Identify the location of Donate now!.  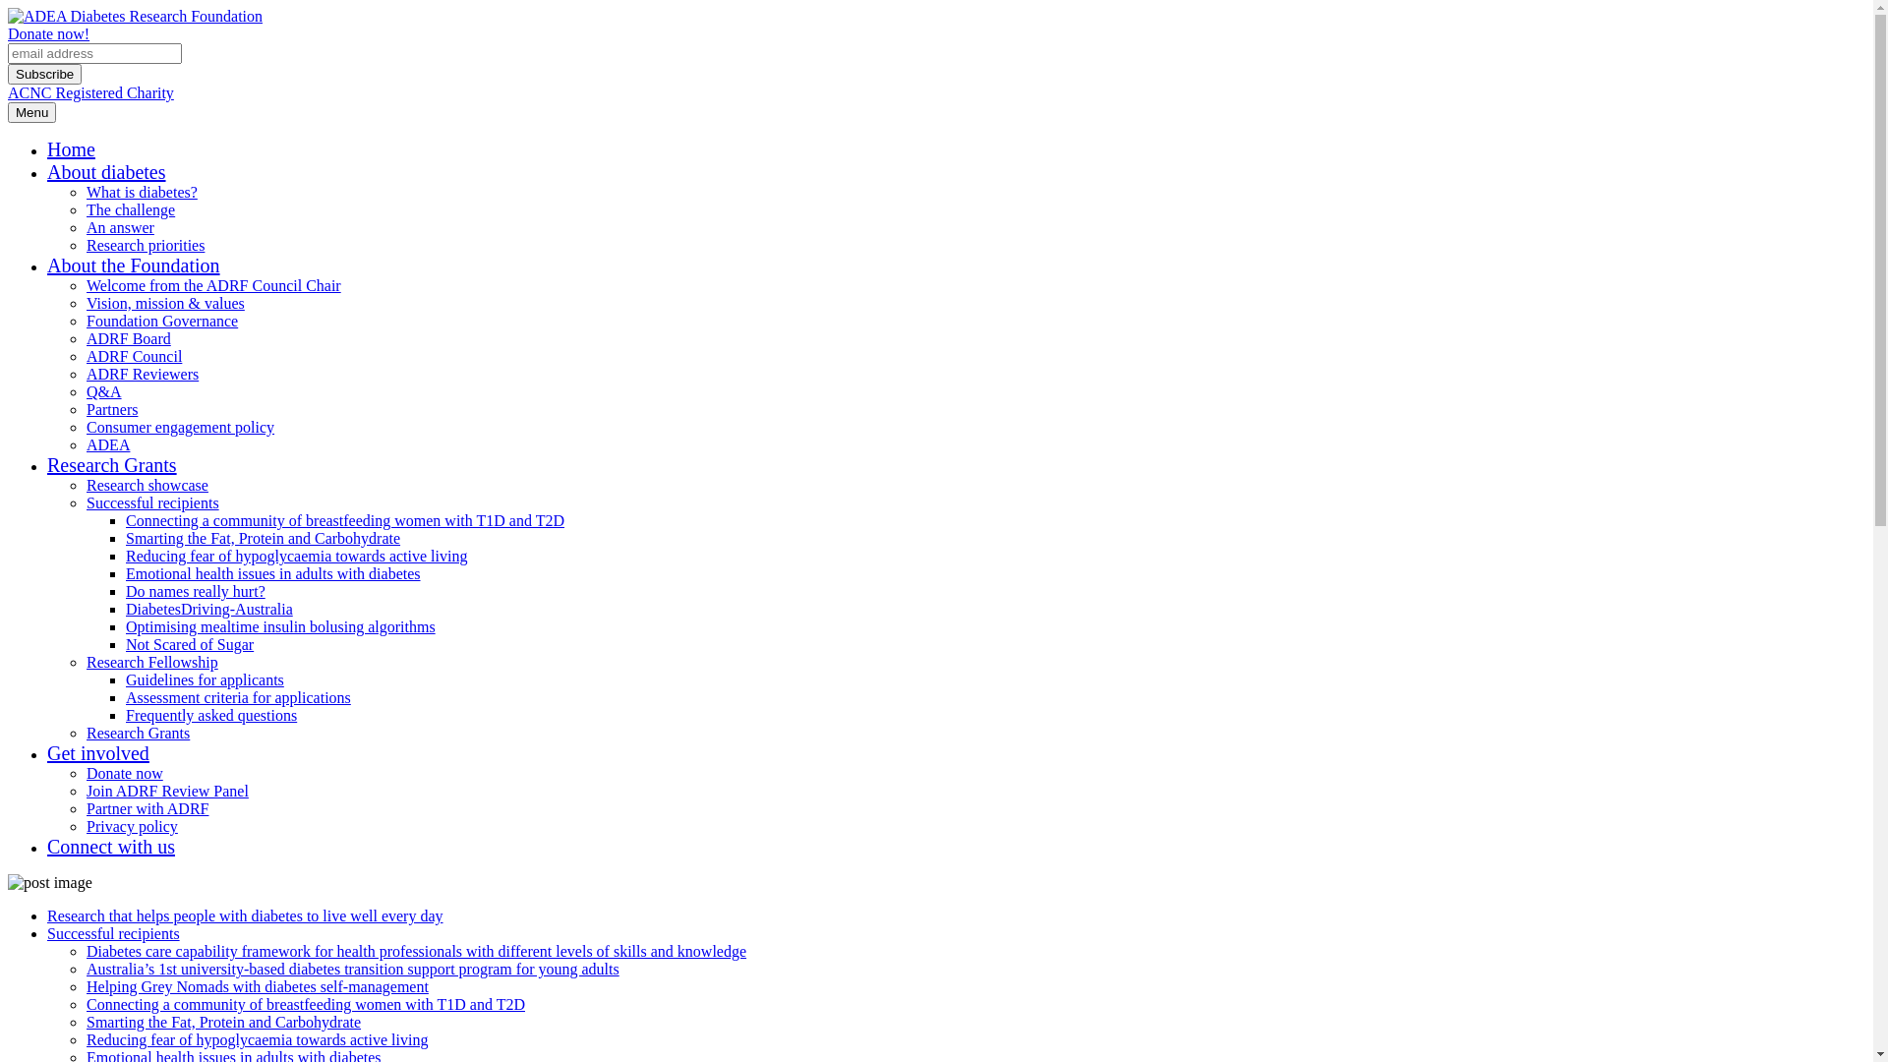
(49, 33).